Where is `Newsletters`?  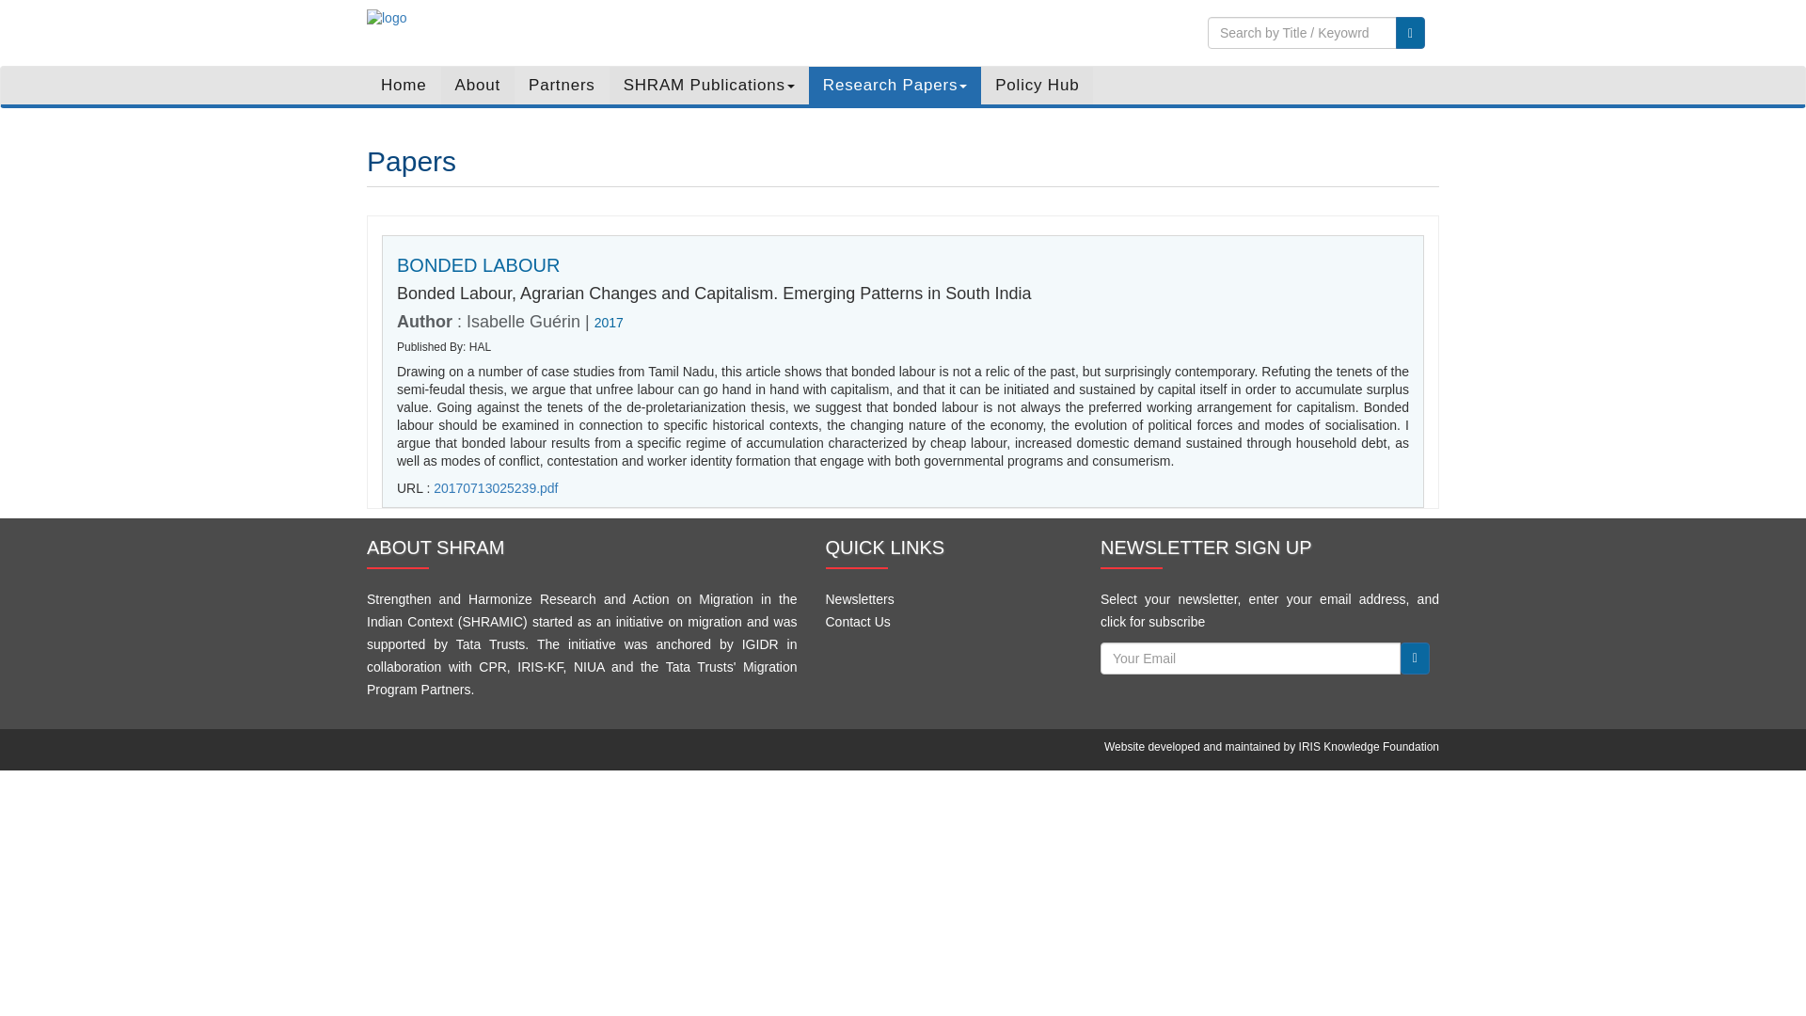 Newsletters is located at coordinates (860, 599).